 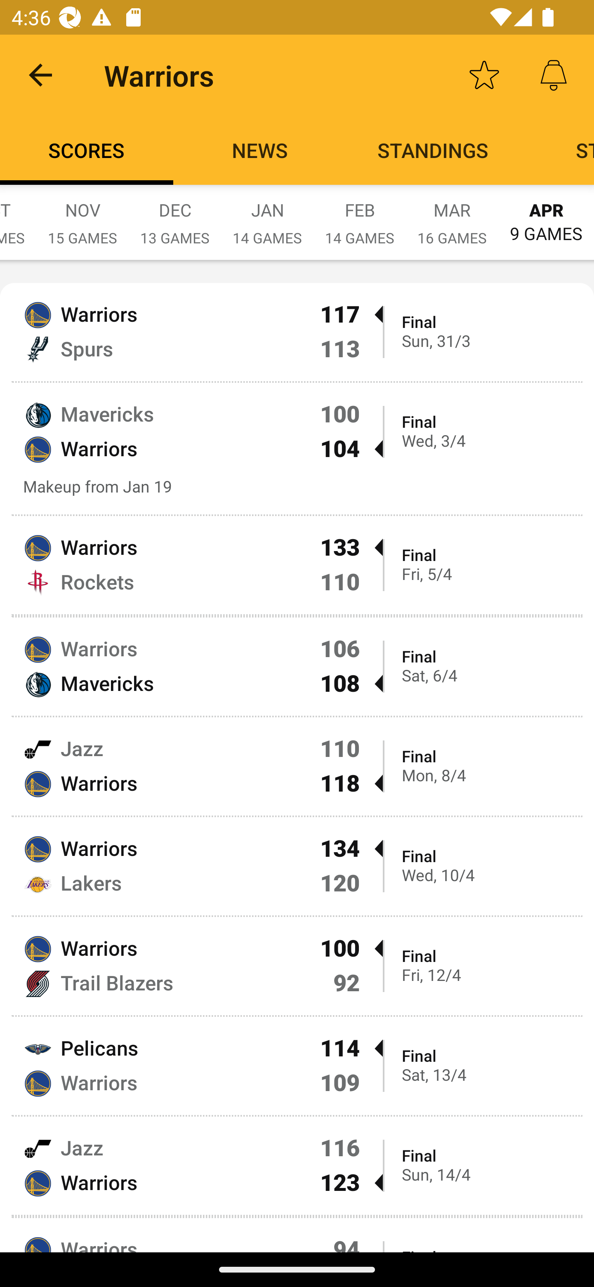 What do you see at coordinates (40, 74) in the screenshot?
I see `back.button` at bounding box center [40, 74].